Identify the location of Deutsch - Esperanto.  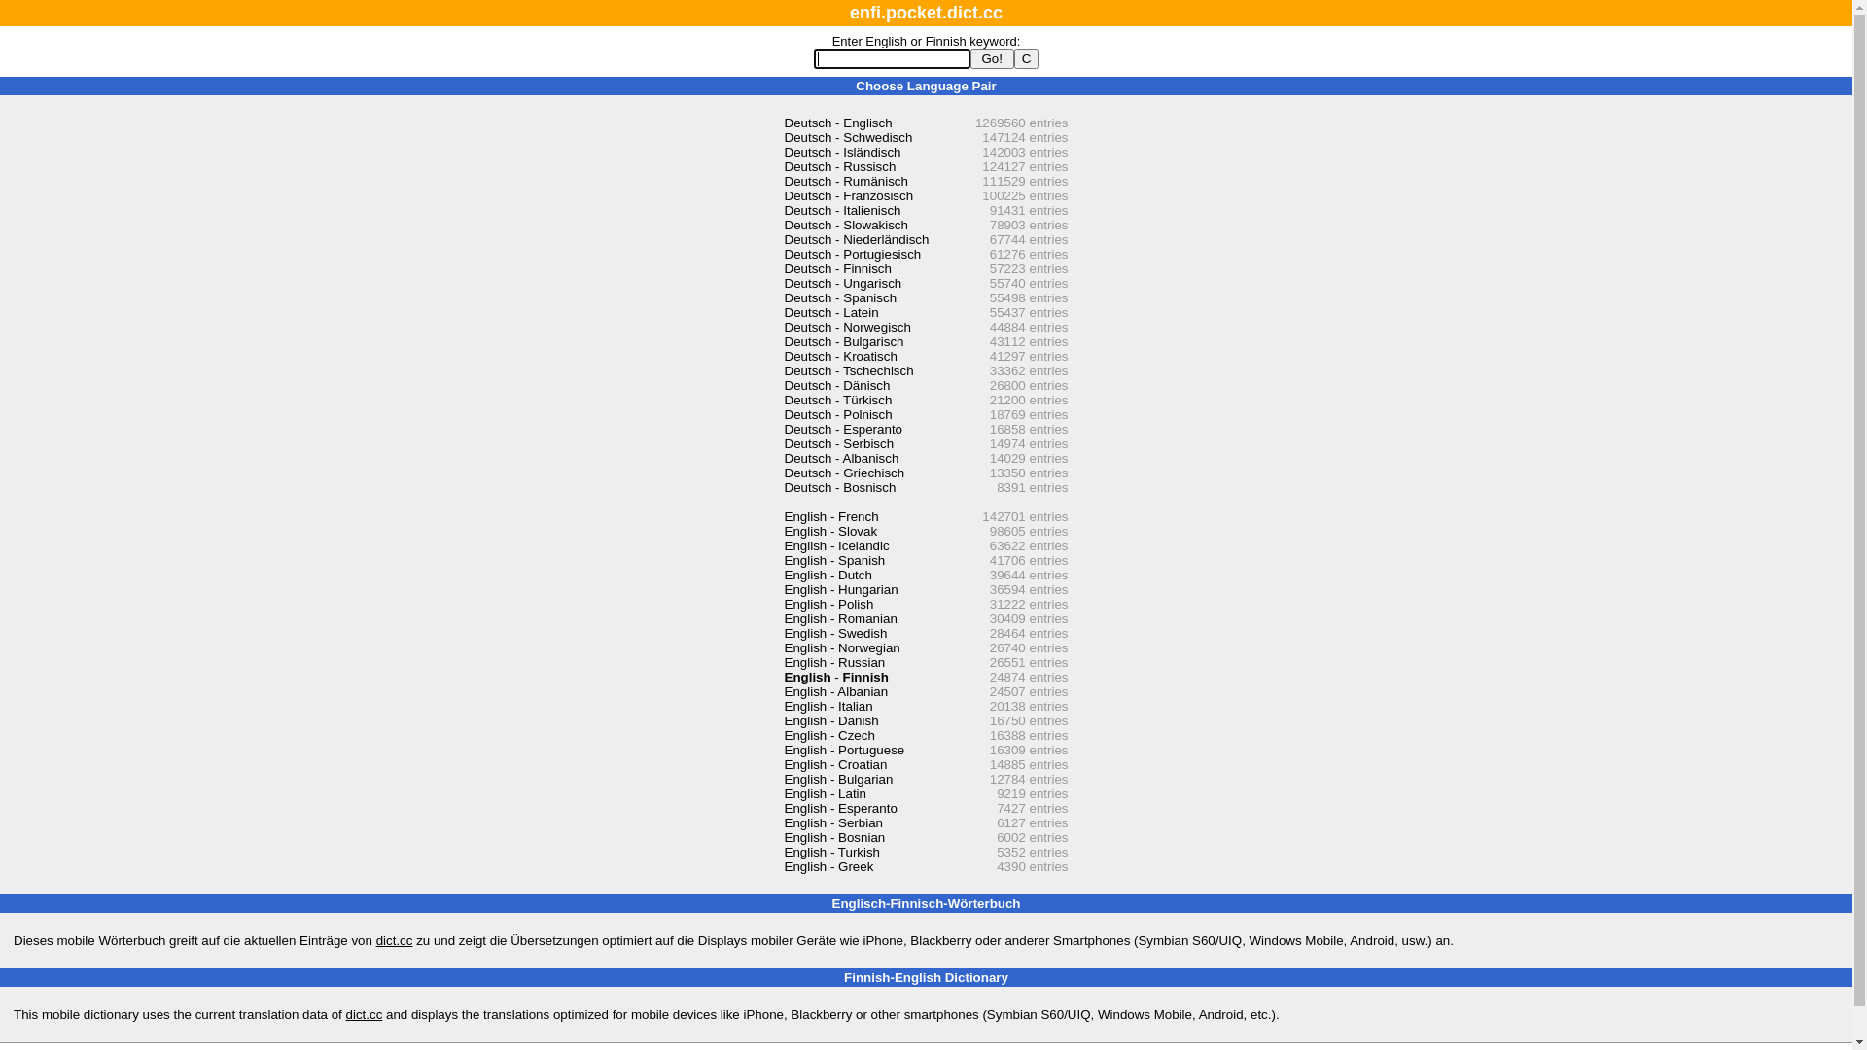
(843, 430).